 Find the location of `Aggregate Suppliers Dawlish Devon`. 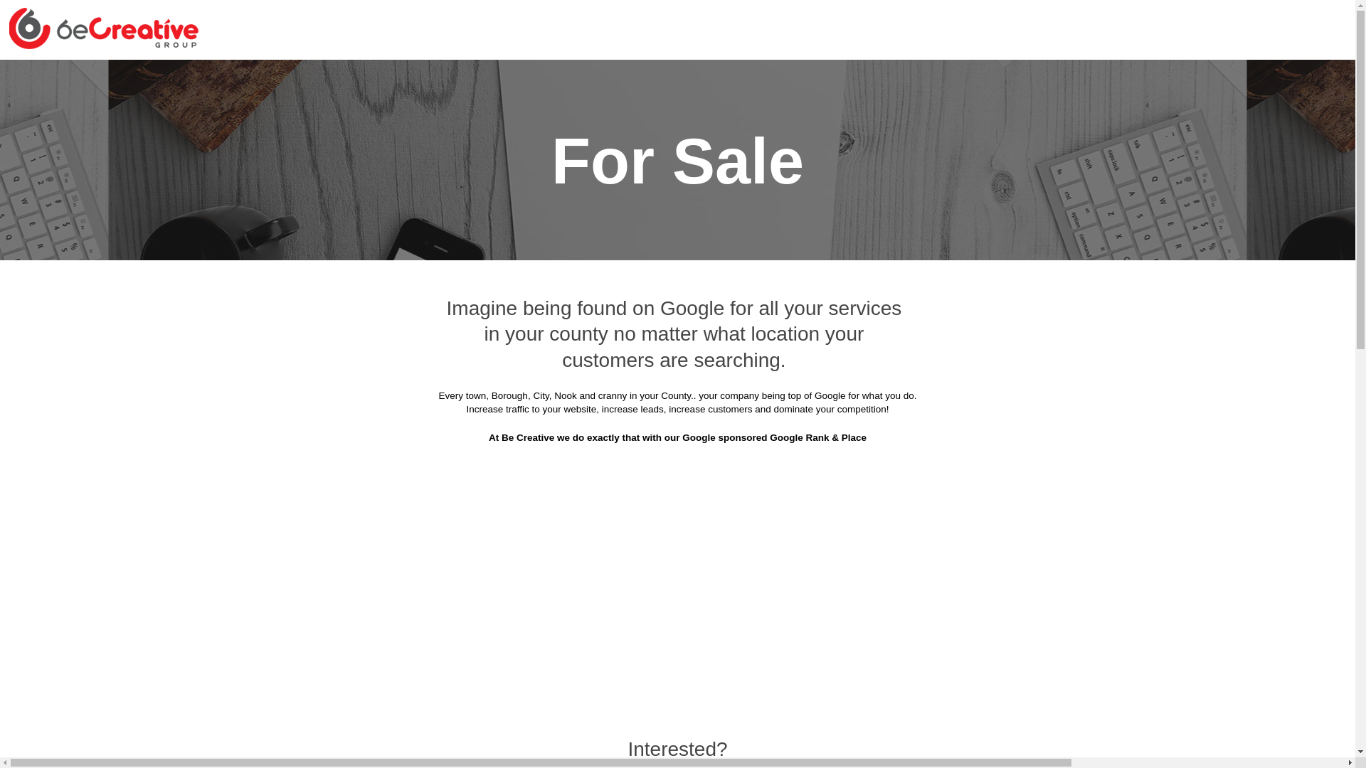

Aggregate Suppliers Dawlish Devon is located at coordinates (622, 255).